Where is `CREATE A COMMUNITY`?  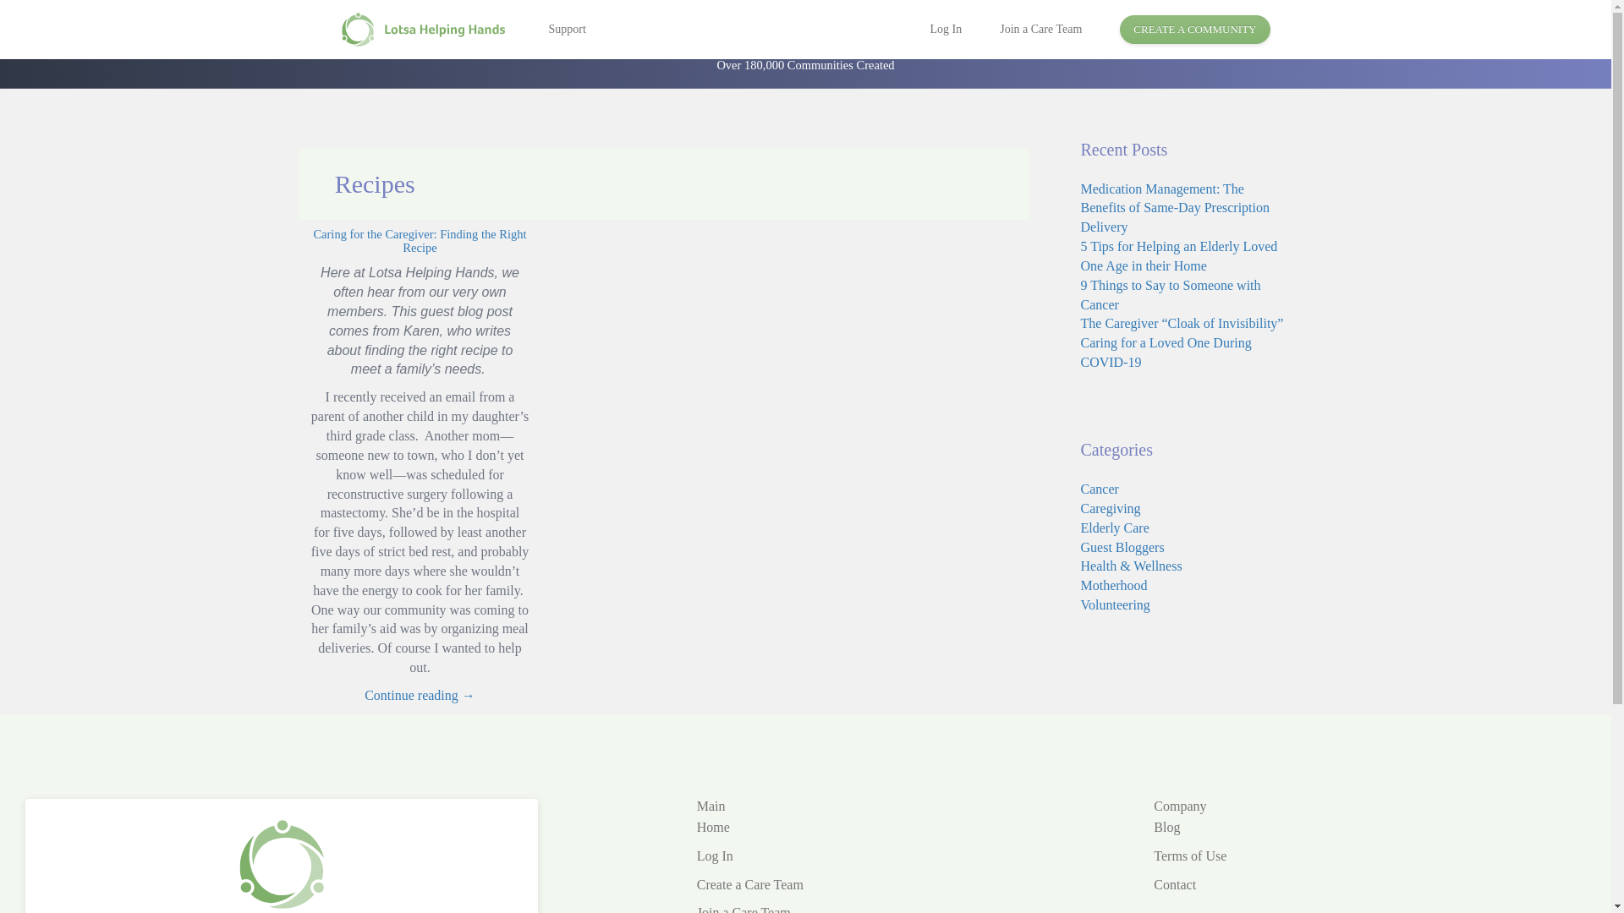 CREATE A COMMUNITY is located at coordinates (1194, 30).